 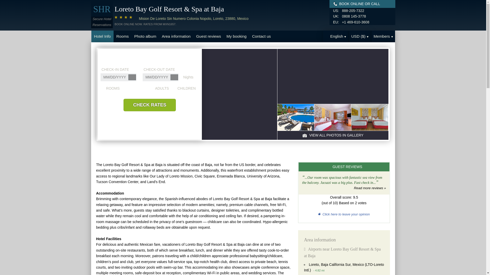 What do you see at coordinates (237, 36) in the screenshot?
I see `My booking` at bounding box center [237, 36].